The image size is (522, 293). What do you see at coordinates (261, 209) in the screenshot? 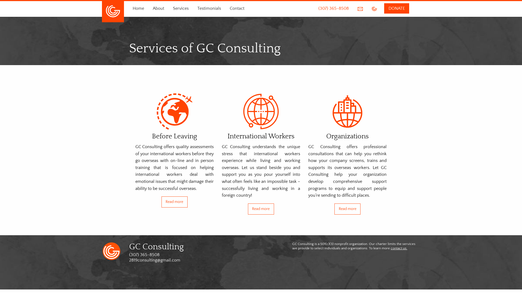
I see `Read more` at bounding box center [261, 209].